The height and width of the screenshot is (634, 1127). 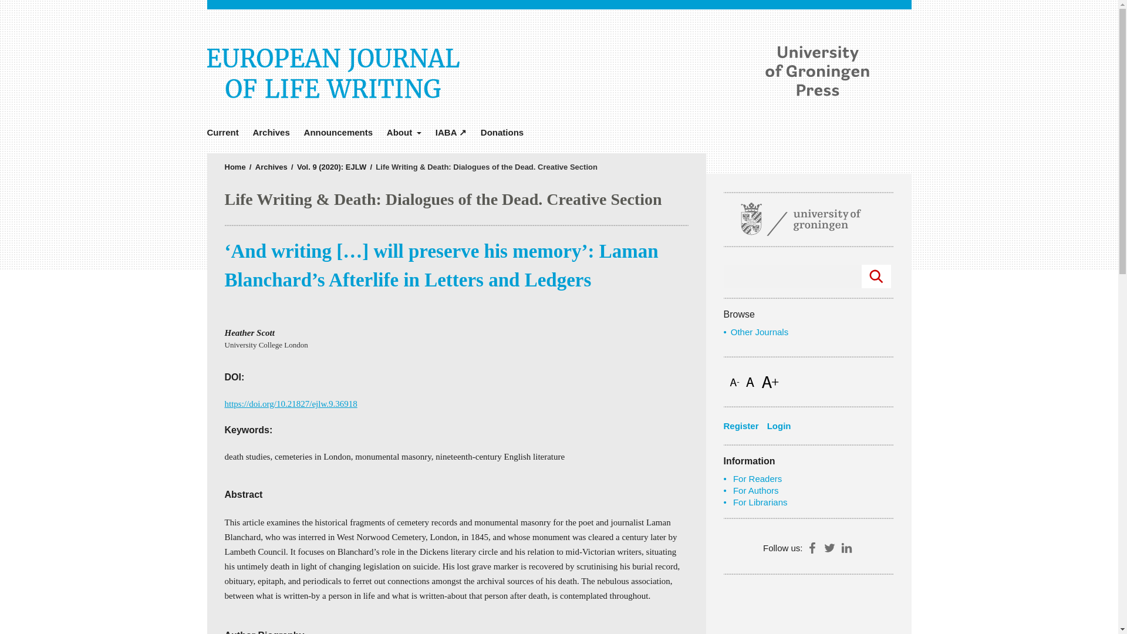 What do you see at coordinates (404, 132) in the screenshot?
I see `About` at bounding box center [404, 132].